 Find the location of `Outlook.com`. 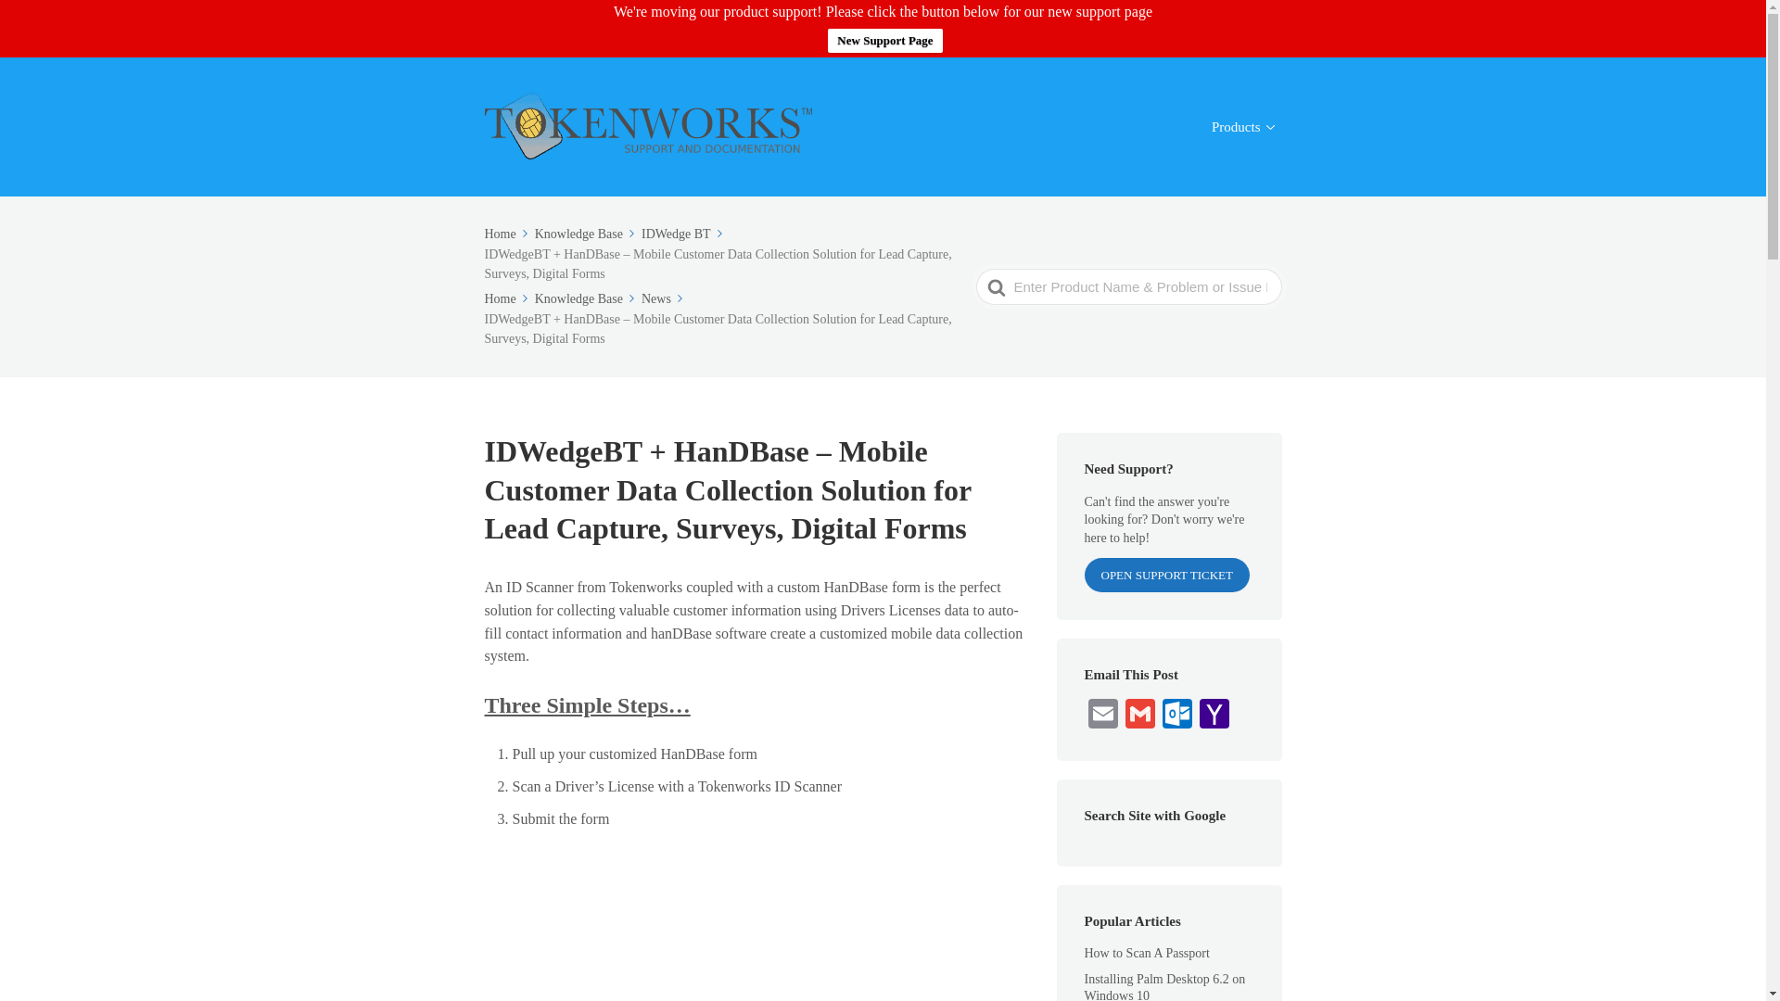

Outlook.com is located at coordinates (1177, 716).